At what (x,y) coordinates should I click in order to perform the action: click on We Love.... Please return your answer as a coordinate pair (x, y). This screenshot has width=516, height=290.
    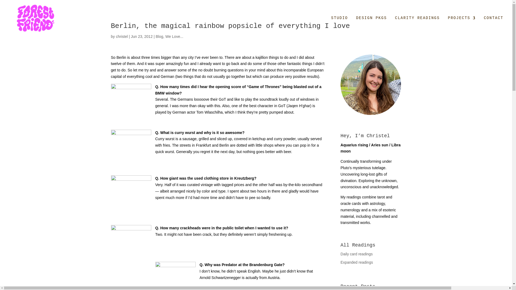
    Looking at the image, I should click on (174, 37).